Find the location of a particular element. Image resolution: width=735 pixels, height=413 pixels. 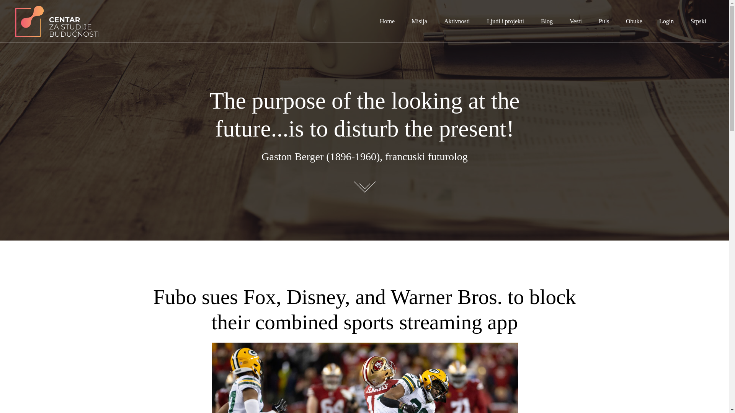

Blog is located at coordinates (547, 21).